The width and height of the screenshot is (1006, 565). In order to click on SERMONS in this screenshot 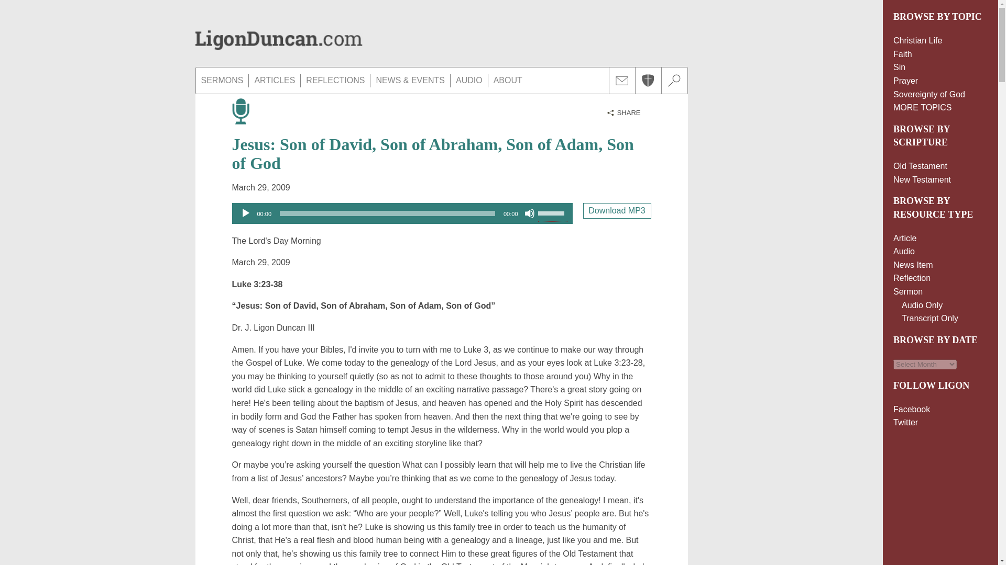, I will do `click(223, 81)`.